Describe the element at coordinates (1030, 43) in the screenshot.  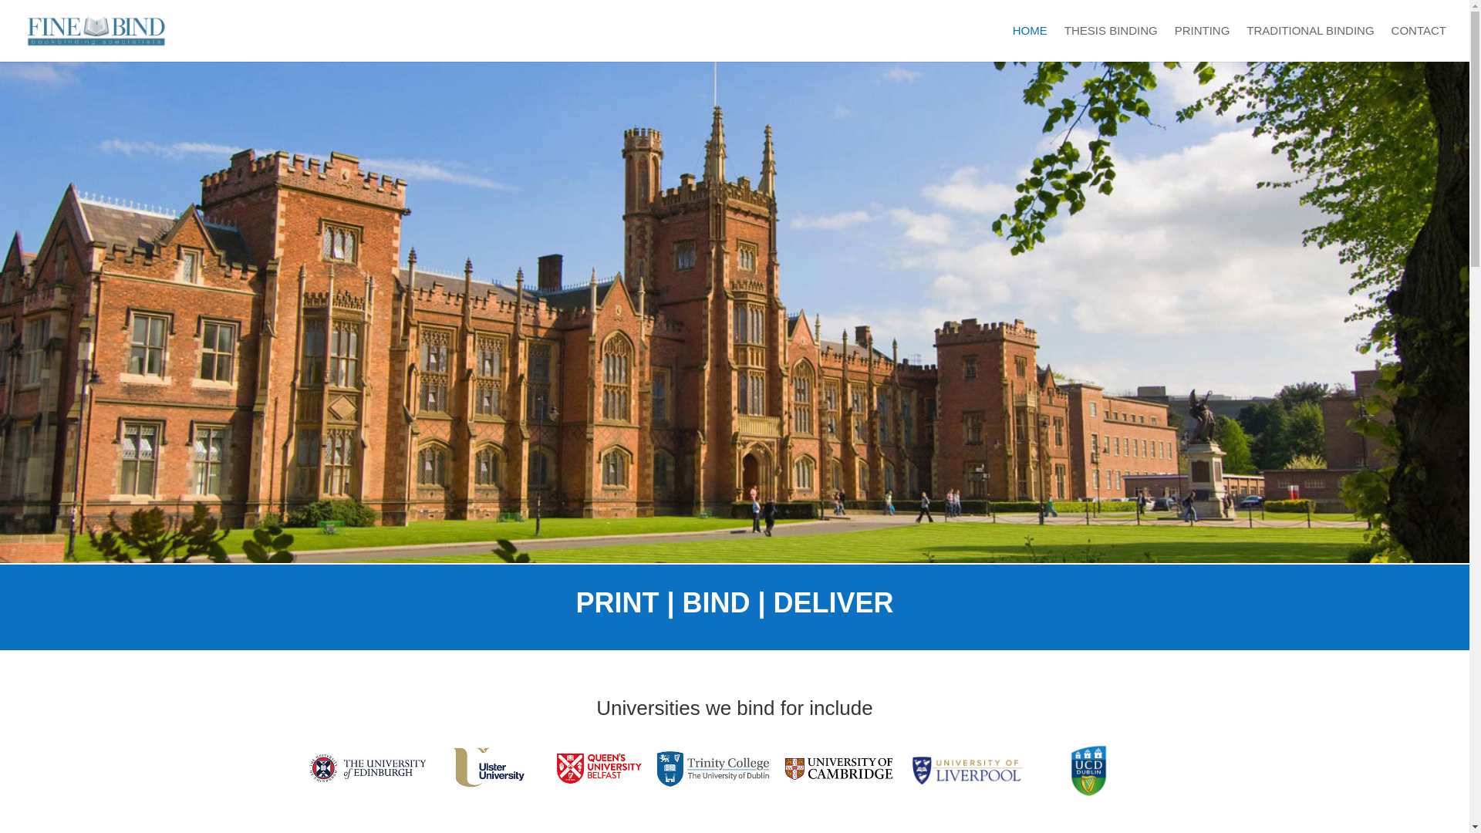
I see `HOME` at that location.